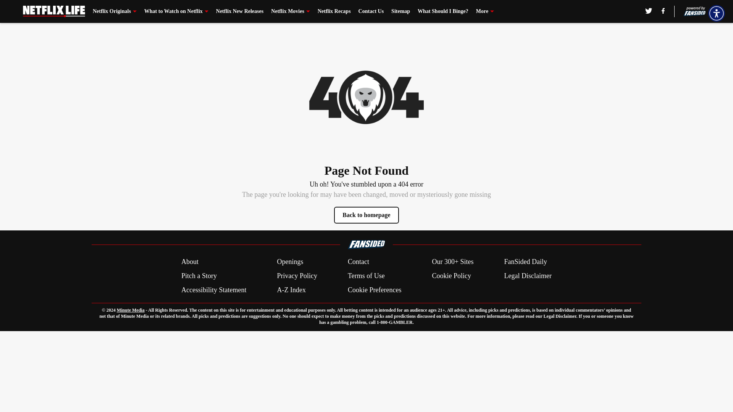  Describe the element at coordinates (291, 11) in the screenshot. I see `Netflix Movies` at that location.